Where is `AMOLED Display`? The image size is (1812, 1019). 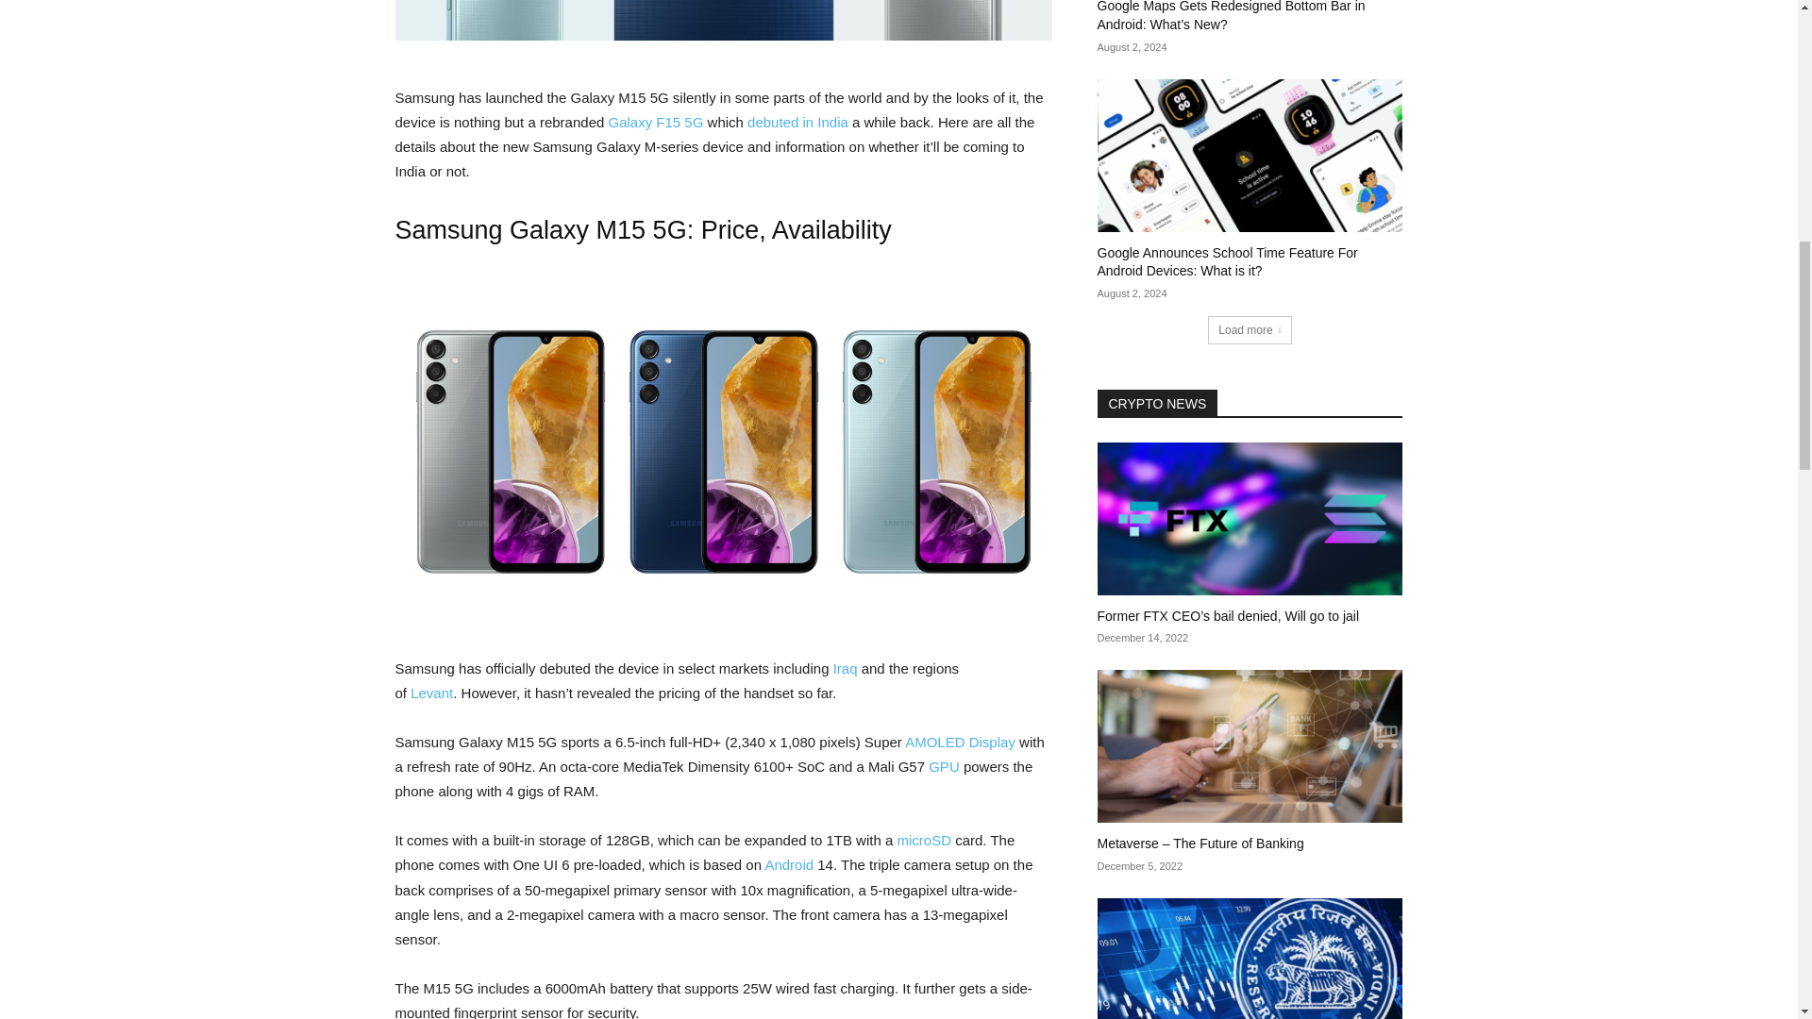
AMOLED Display is located at coordinates (959, 742).